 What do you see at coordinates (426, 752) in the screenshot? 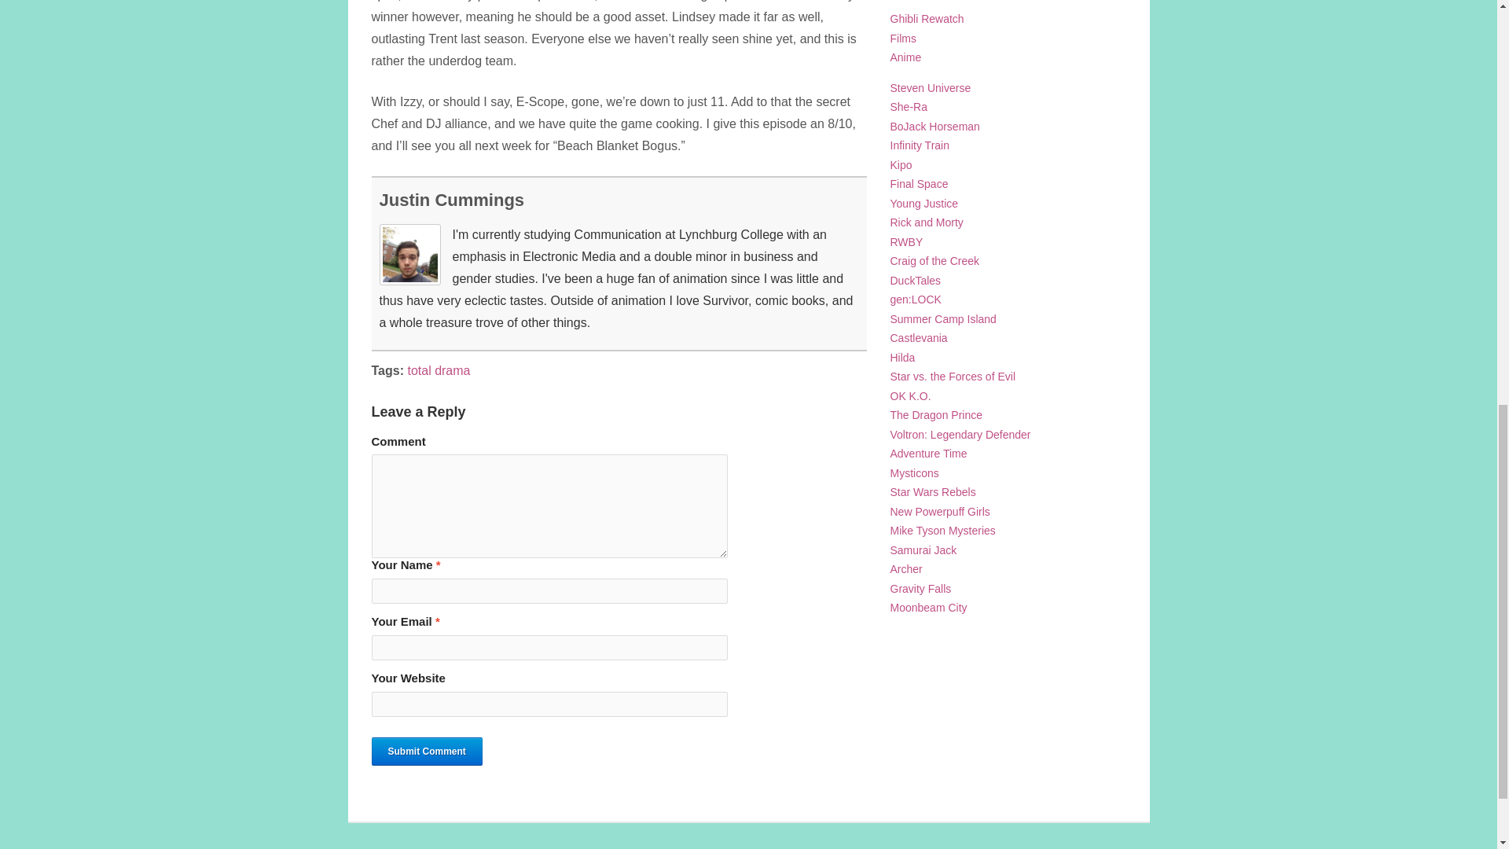
I see `Submit Comment` at bounding box center [426, 752].